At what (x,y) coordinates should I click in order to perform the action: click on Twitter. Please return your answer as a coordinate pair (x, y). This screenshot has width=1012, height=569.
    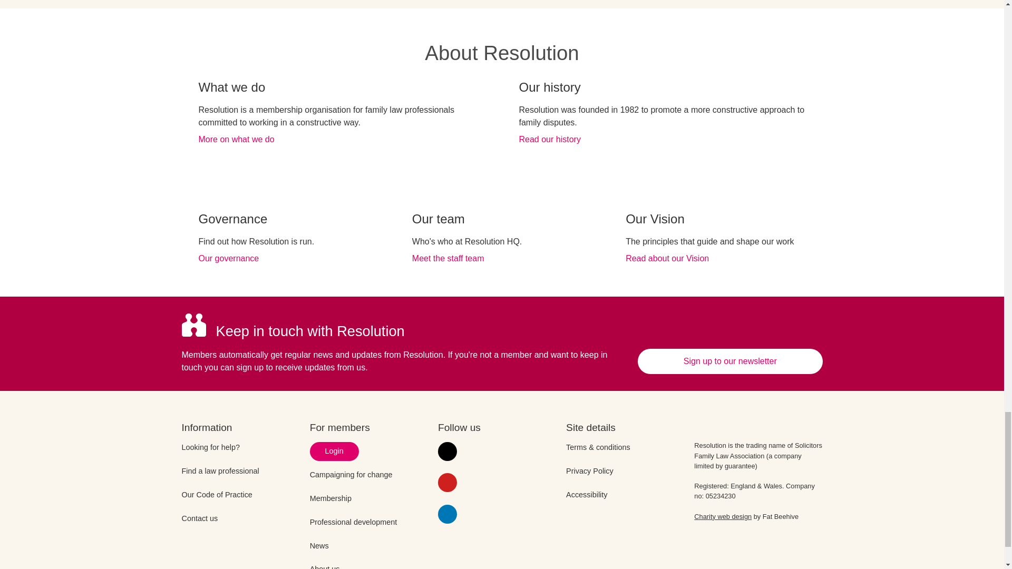
    Looking at the image, I should click on (447, 451).